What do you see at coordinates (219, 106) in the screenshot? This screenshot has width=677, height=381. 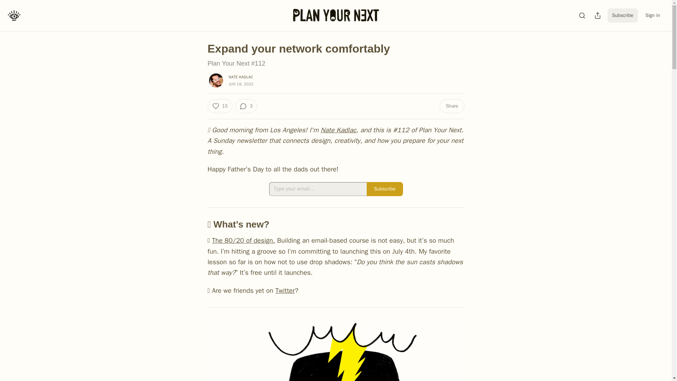 I see `15` at bounding box center [219, 106].